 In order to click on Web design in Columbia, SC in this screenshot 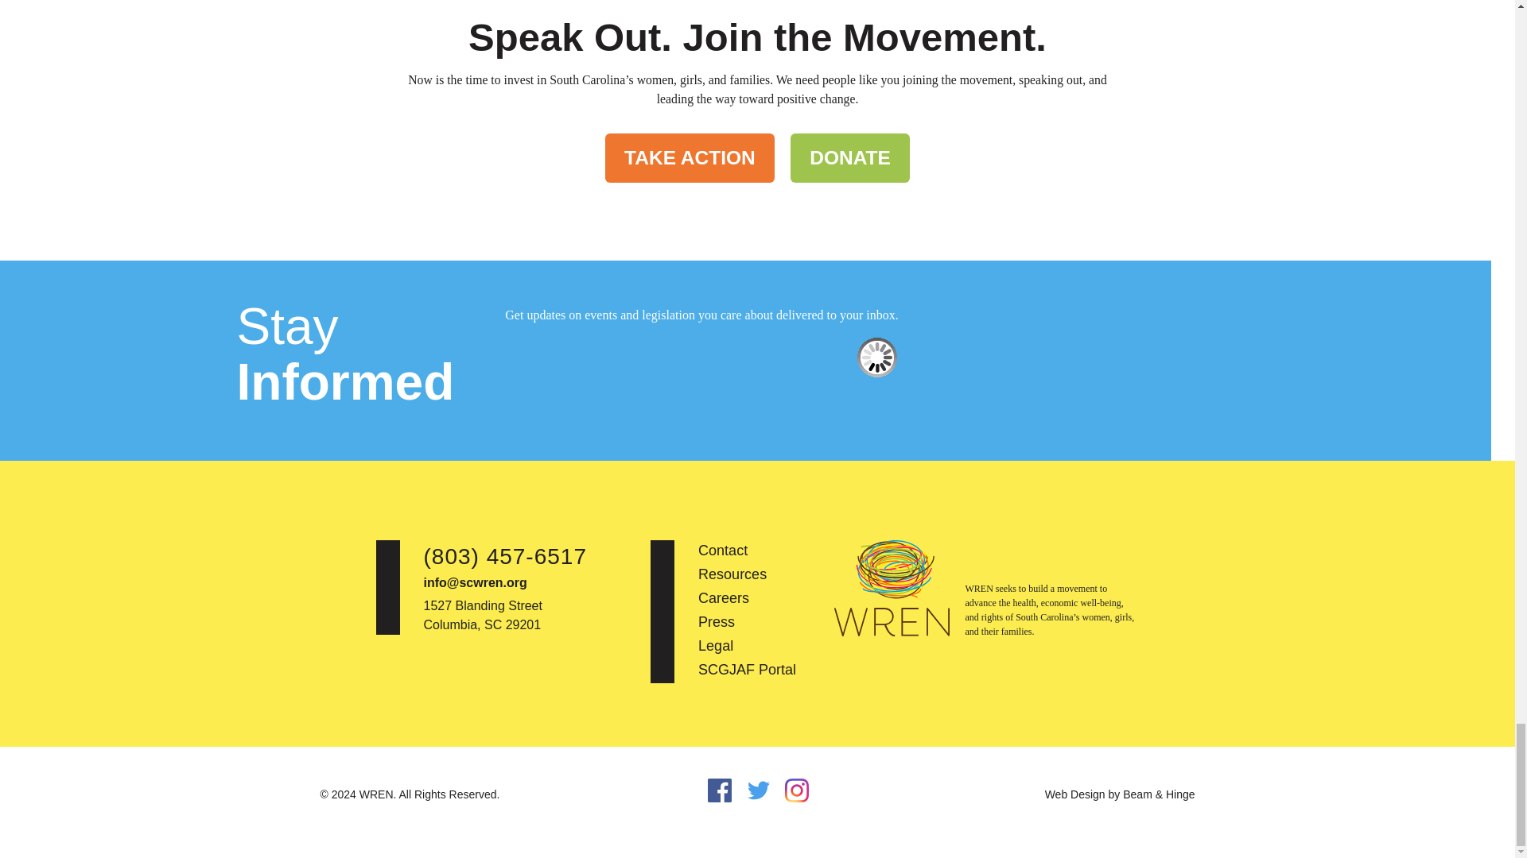, I will do `click(1120, 794)`.